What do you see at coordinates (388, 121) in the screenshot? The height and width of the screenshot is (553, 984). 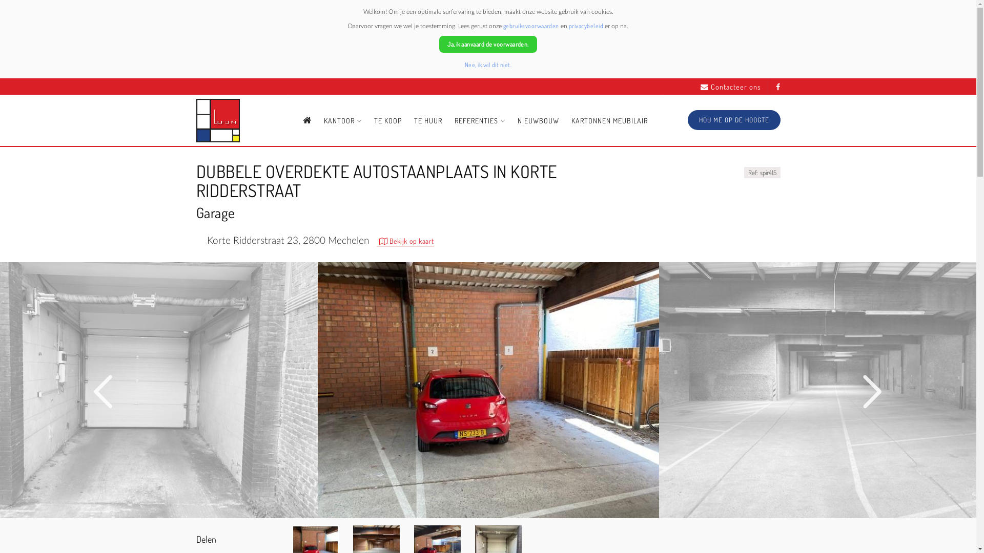 I see `TE KOOP` at bounding box center [388, 121].